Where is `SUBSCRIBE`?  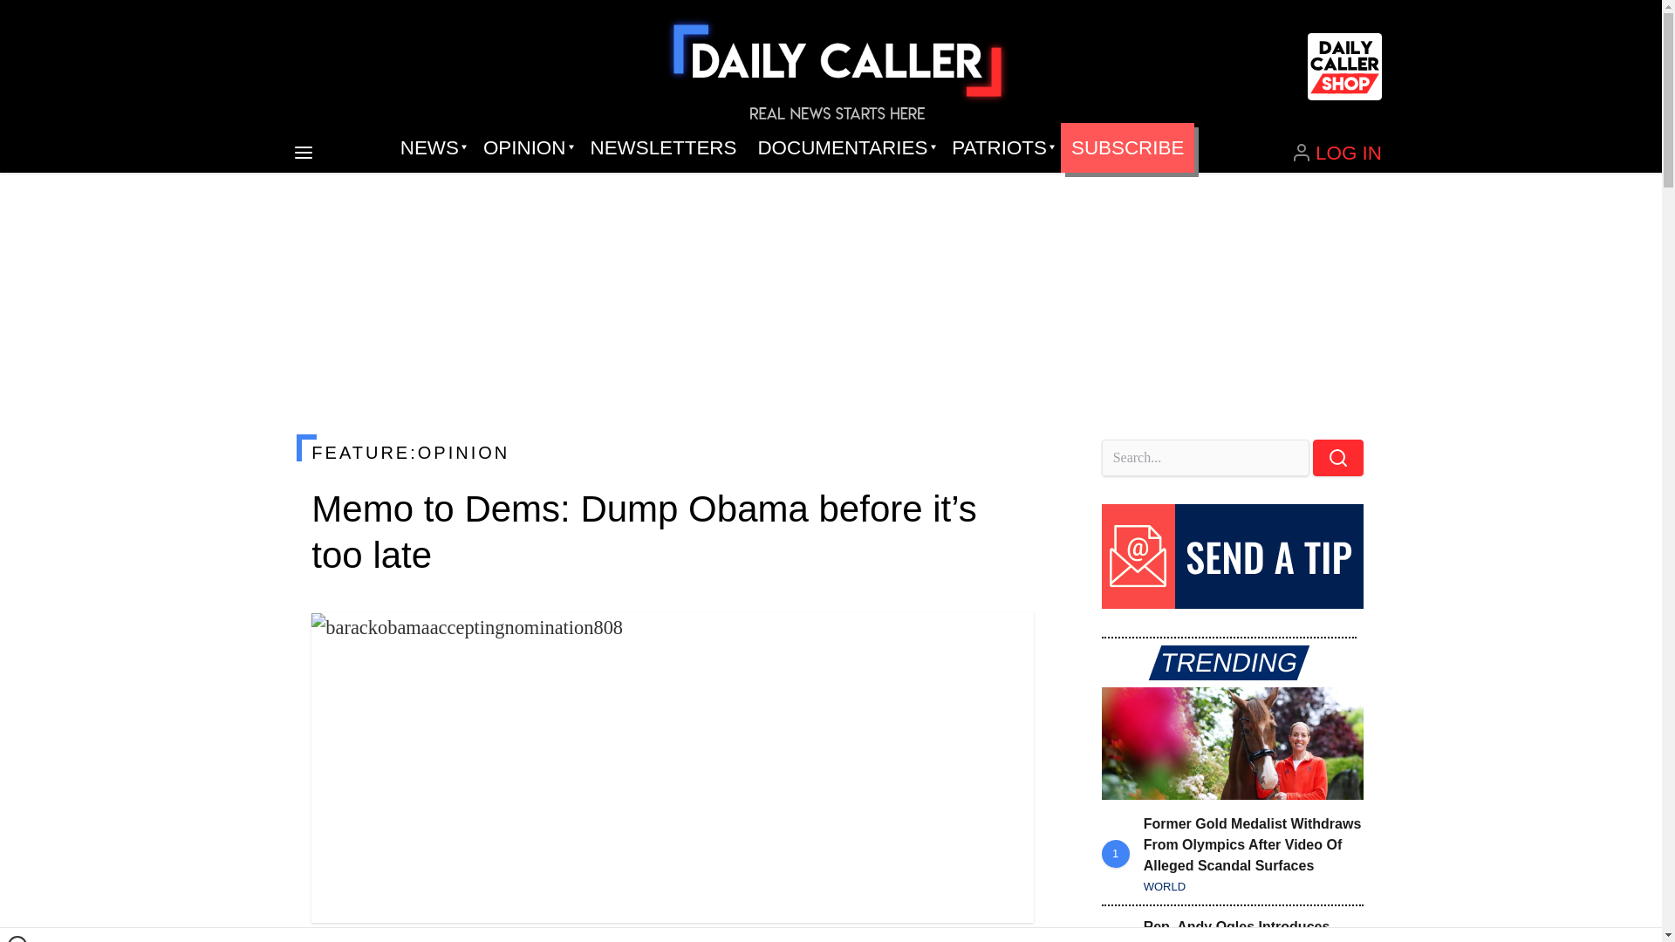 SUBSCRIBE is located at coordinates (1127, 148).